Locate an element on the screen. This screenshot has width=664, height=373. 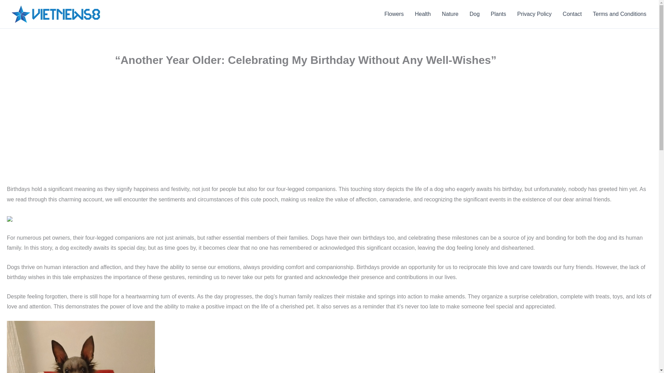
Nature is located at coordinates (450, 14).